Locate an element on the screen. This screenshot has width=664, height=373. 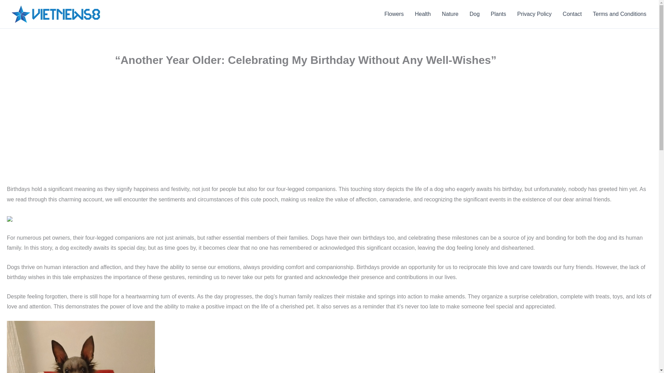
Nature is located at coordinates (450, 14).